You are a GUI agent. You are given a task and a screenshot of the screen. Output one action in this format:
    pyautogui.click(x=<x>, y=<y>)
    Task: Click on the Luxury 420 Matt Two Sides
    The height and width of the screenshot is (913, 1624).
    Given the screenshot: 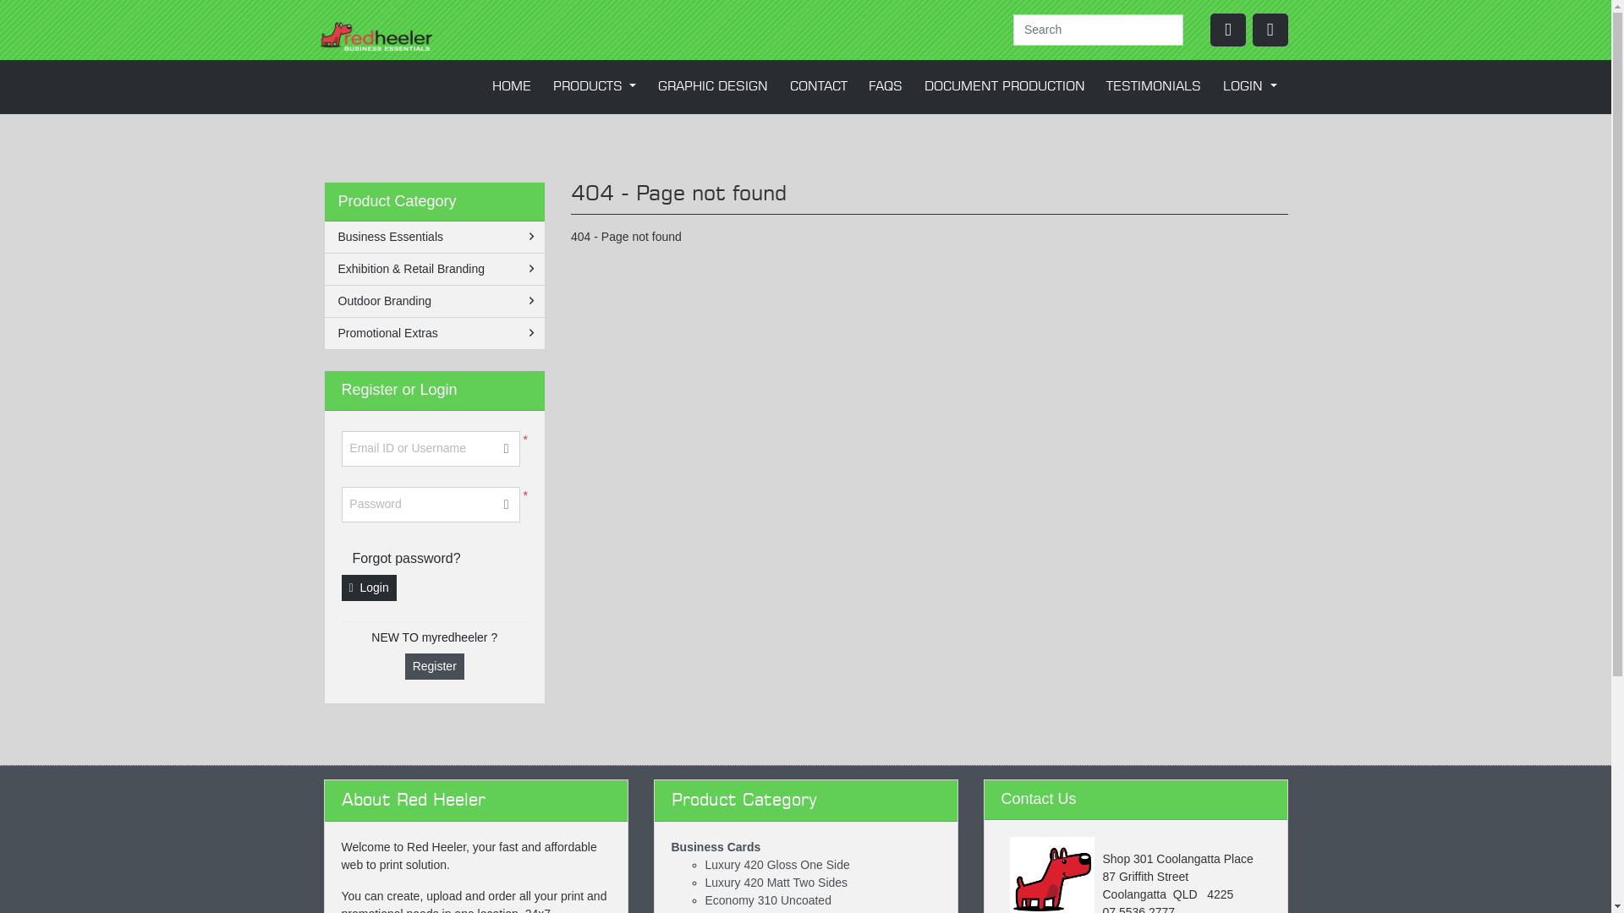 What is the action you would take?
    pyautogui.click(x=776, y=883)
    